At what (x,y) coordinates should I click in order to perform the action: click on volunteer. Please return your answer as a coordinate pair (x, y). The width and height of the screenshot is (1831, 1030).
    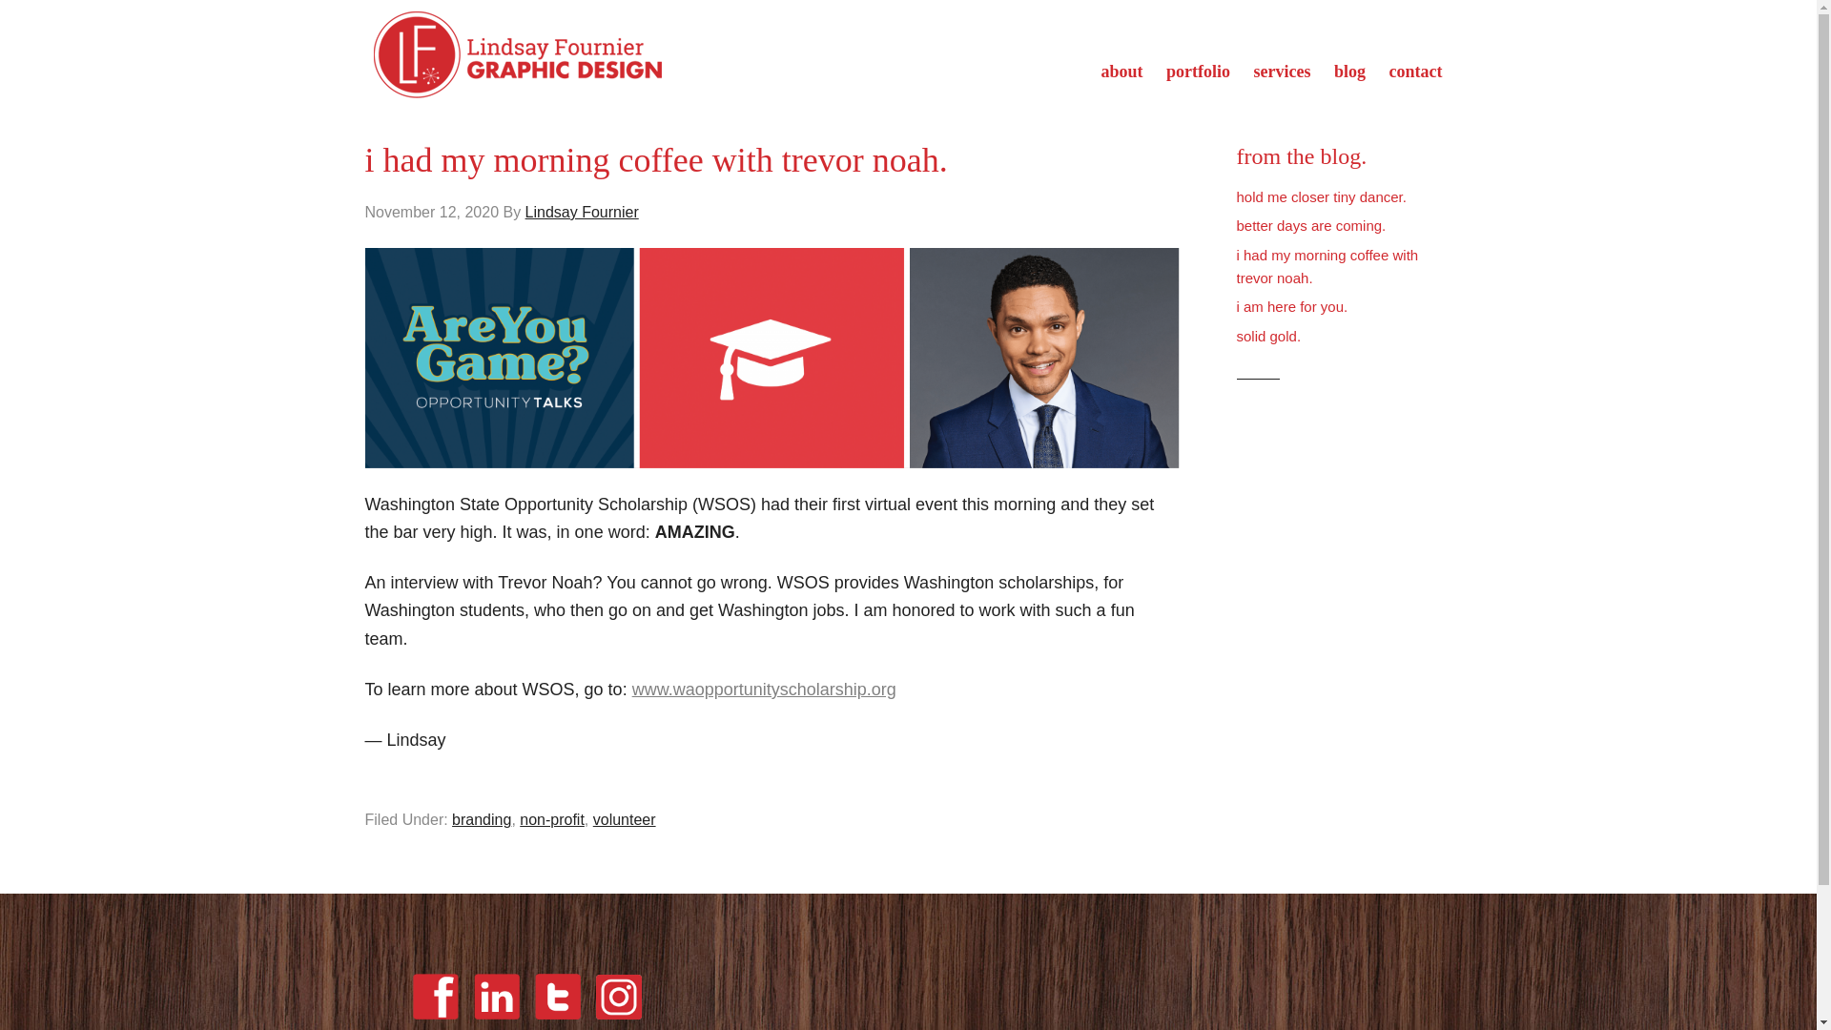
    Looking at the image, I should click on (624, 820).